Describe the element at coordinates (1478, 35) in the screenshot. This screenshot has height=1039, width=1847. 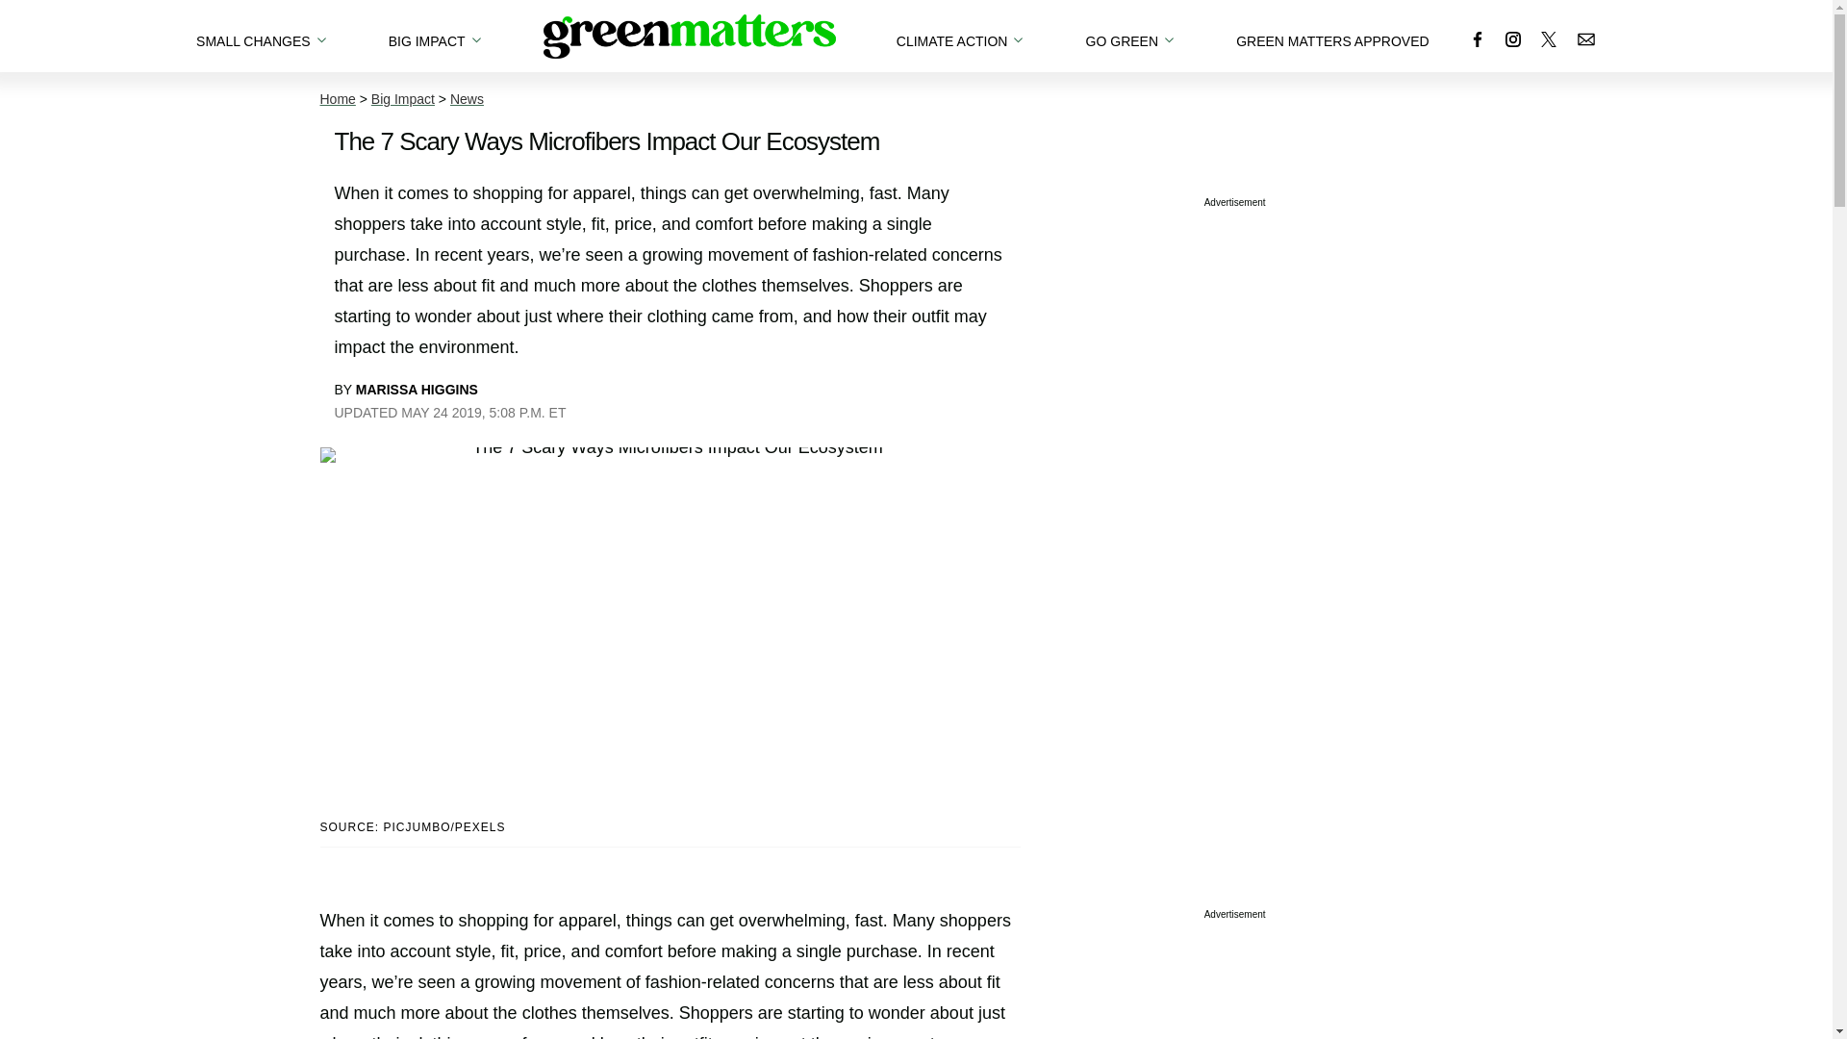
I see `LINK TO FACEBOOK` at that location.